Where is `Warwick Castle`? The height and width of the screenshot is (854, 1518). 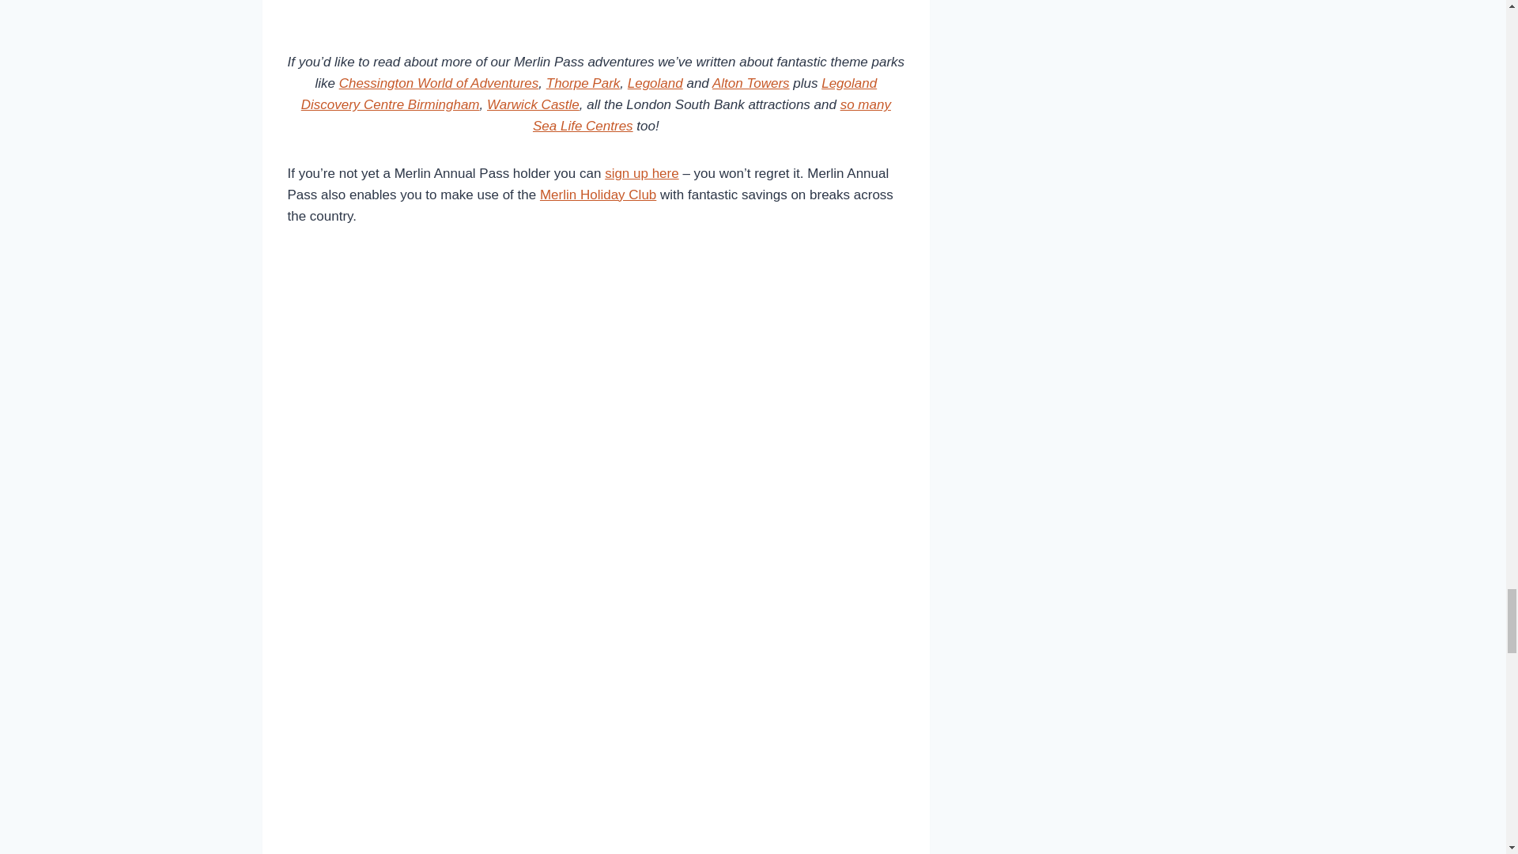
Warwick Castle is located at coordinates (533, 104).